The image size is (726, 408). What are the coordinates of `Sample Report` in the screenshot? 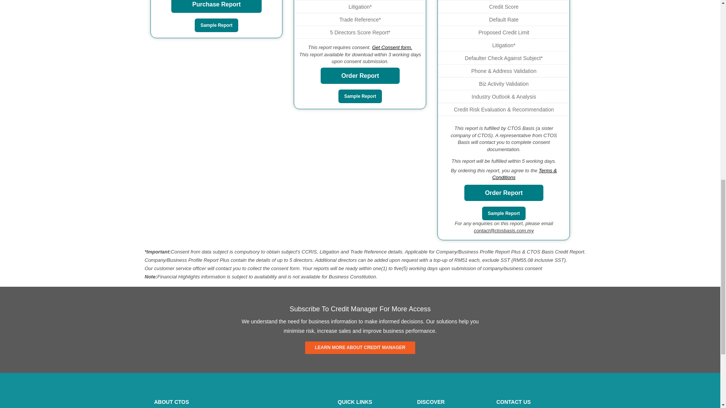 It's located at (504, 213).